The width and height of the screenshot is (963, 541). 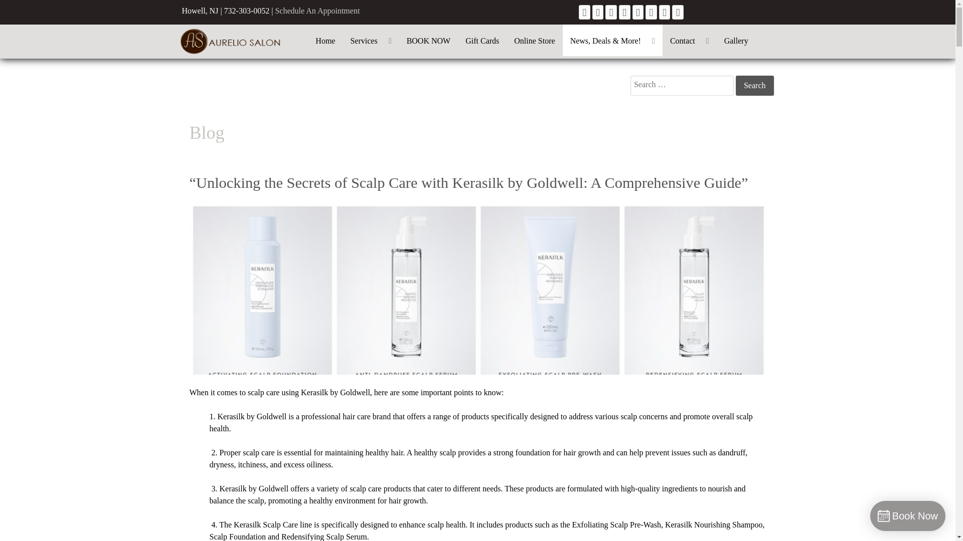 What do you see at coordinates (736, 40) in the screenshot?
I see `Gallery` at bounding box center [736, 40].